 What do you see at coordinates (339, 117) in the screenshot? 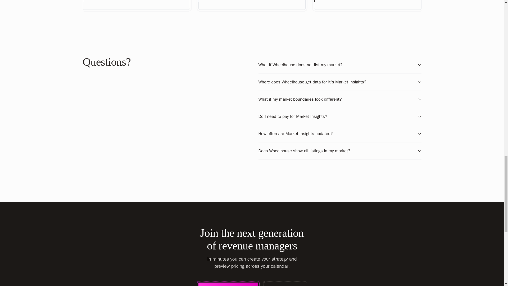
I see `Do I need to pay for Market Insights?` at bounding box center [339, 117].